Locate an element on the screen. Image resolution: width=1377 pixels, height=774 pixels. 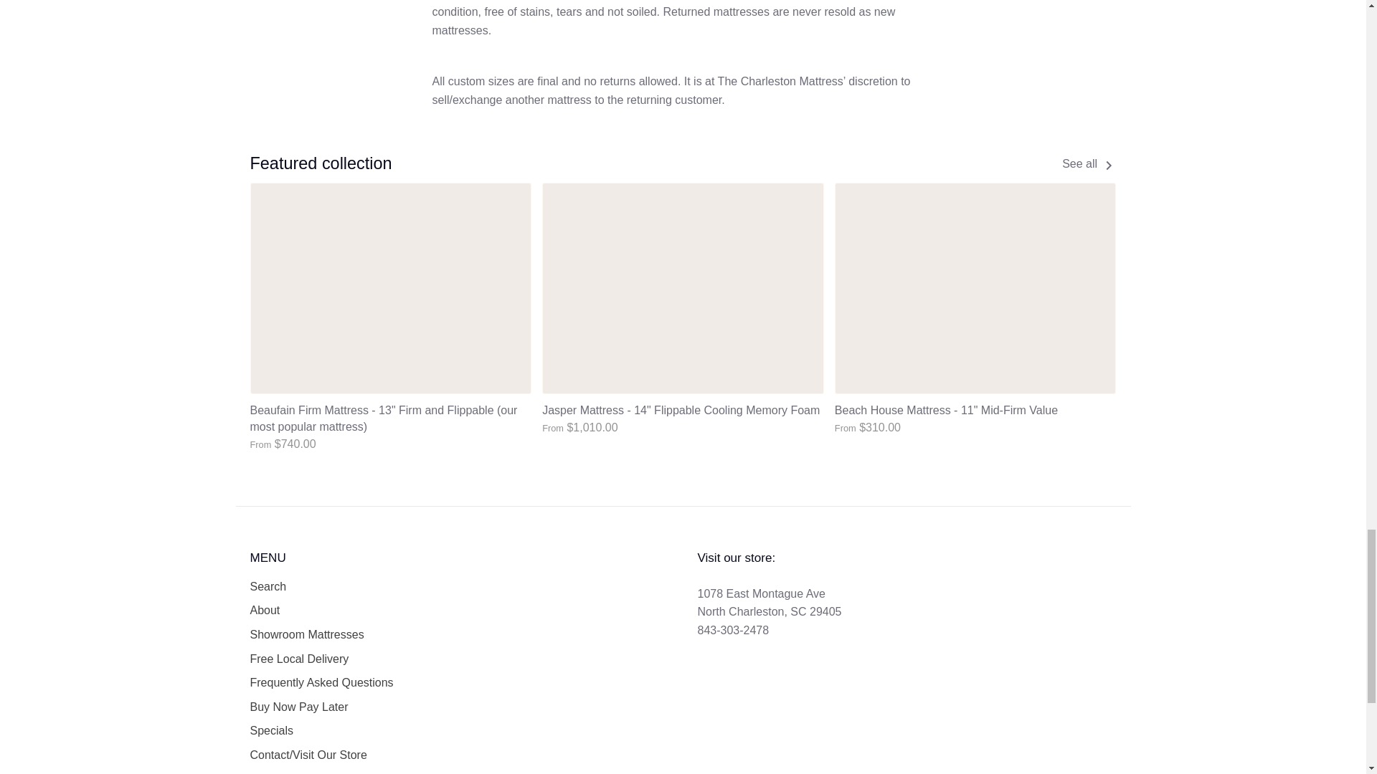
Search is located at coordinates (268, 586).